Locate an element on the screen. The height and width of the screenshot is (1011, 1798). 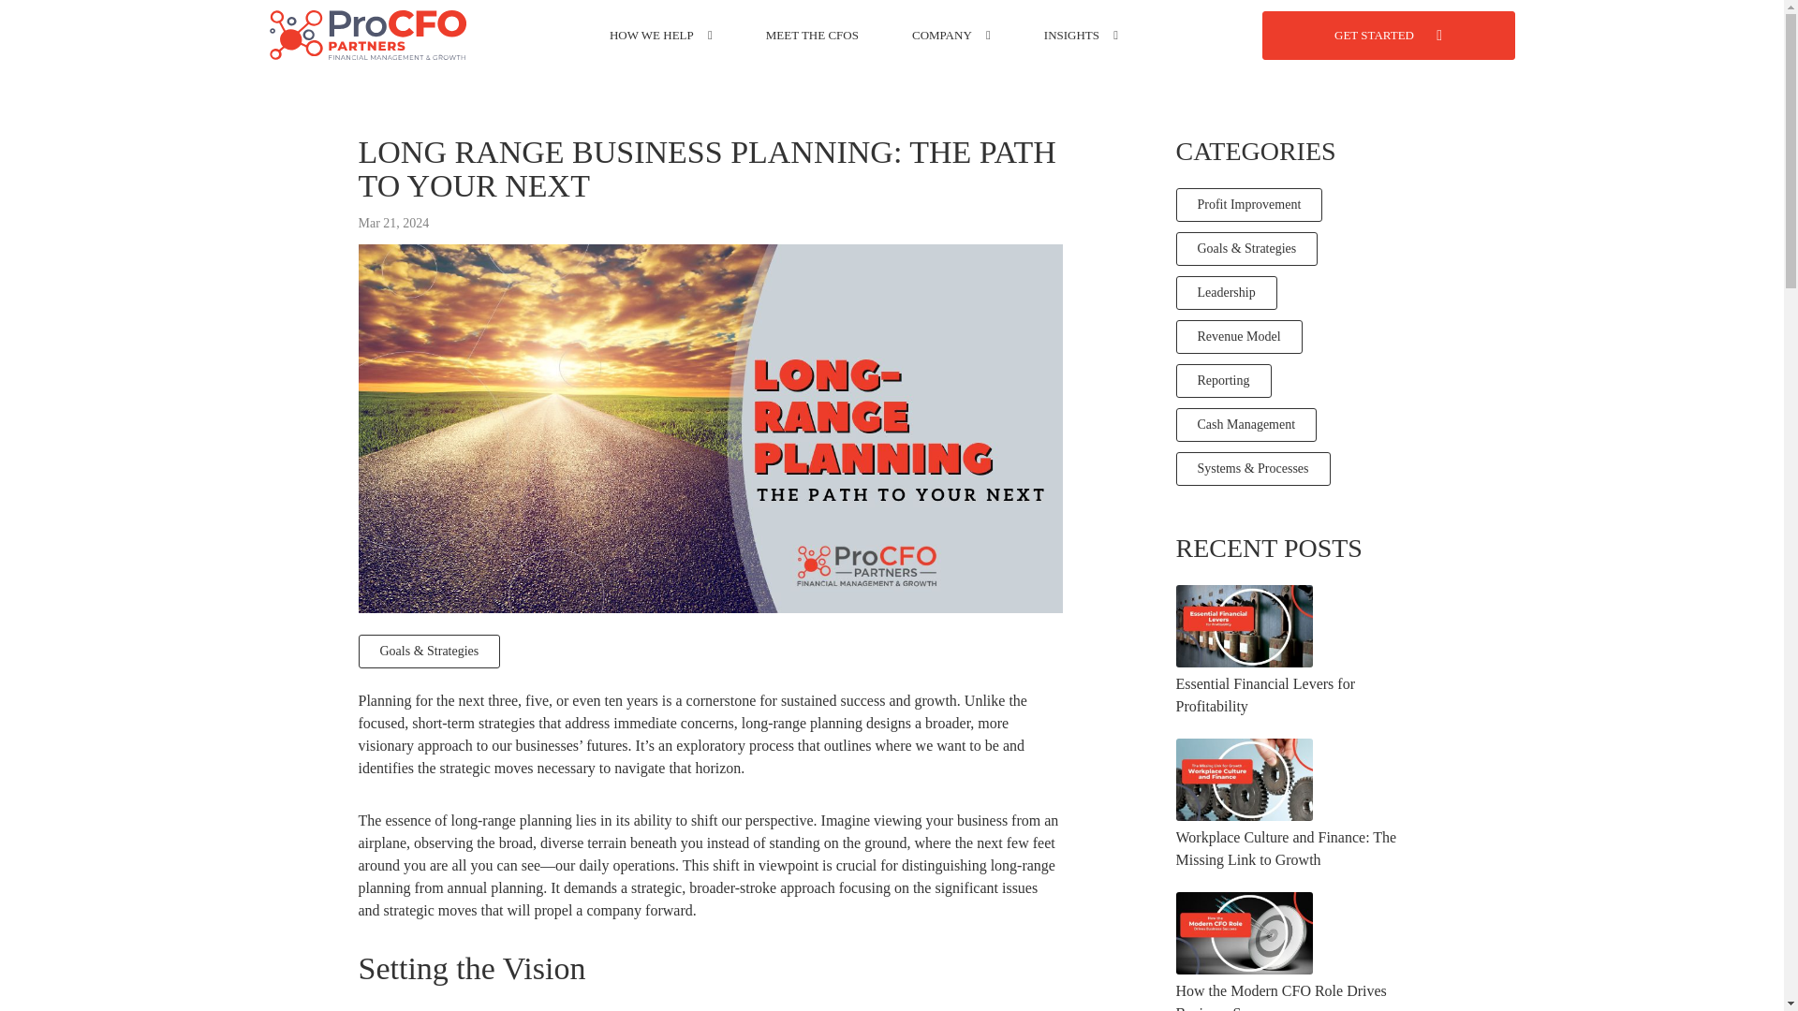
Reporting is located at coordinates (1223, 380).